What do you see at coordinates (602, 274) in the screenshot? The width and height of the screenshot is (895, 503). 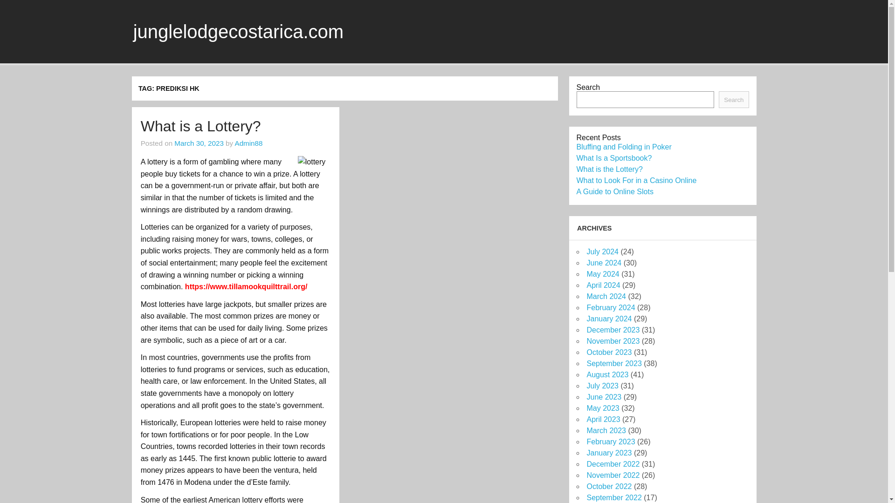 I see `May 2024` at bounding box center [602, 274].